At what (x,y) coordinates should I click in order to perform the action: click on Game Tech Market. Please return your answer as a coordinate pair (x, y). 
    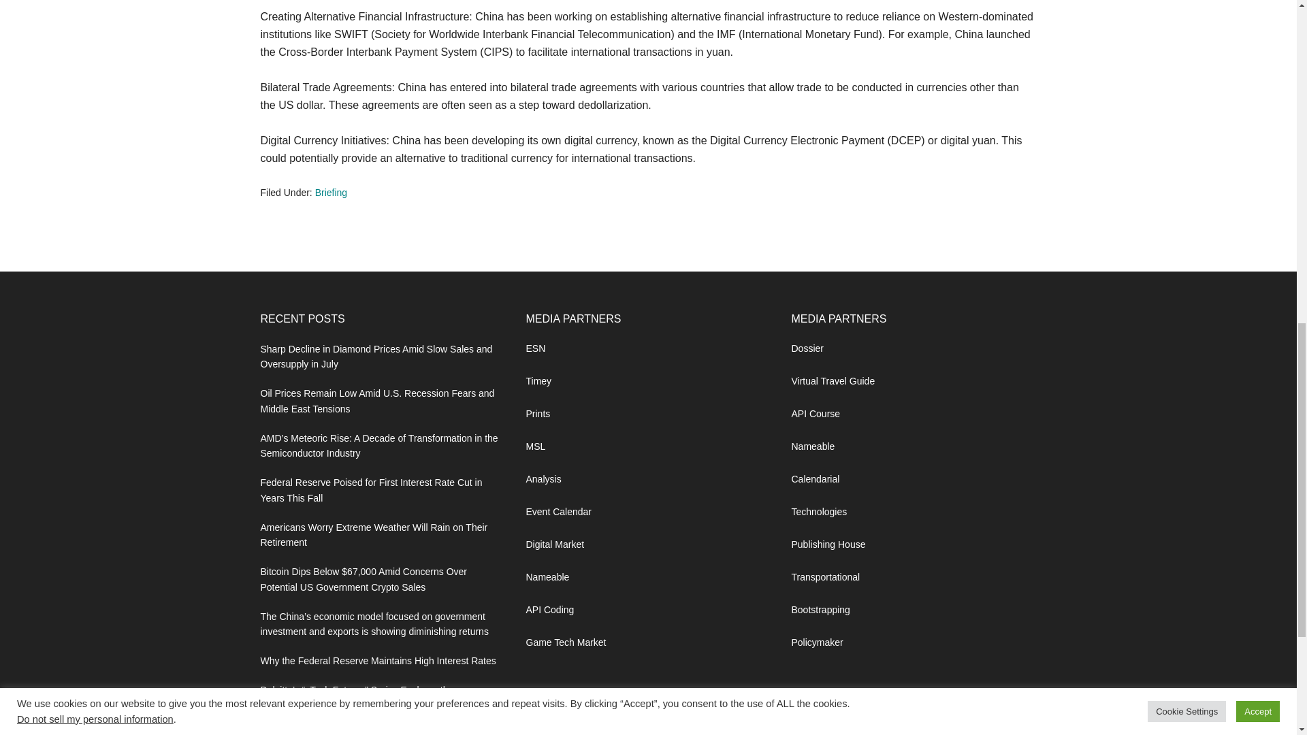
    Looking at the image, I should click on (565, 642).